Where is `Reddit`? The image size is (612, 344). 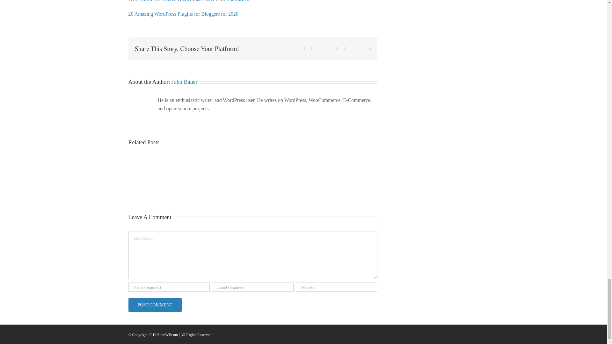 Reddit is located at coordinates (321, 48).